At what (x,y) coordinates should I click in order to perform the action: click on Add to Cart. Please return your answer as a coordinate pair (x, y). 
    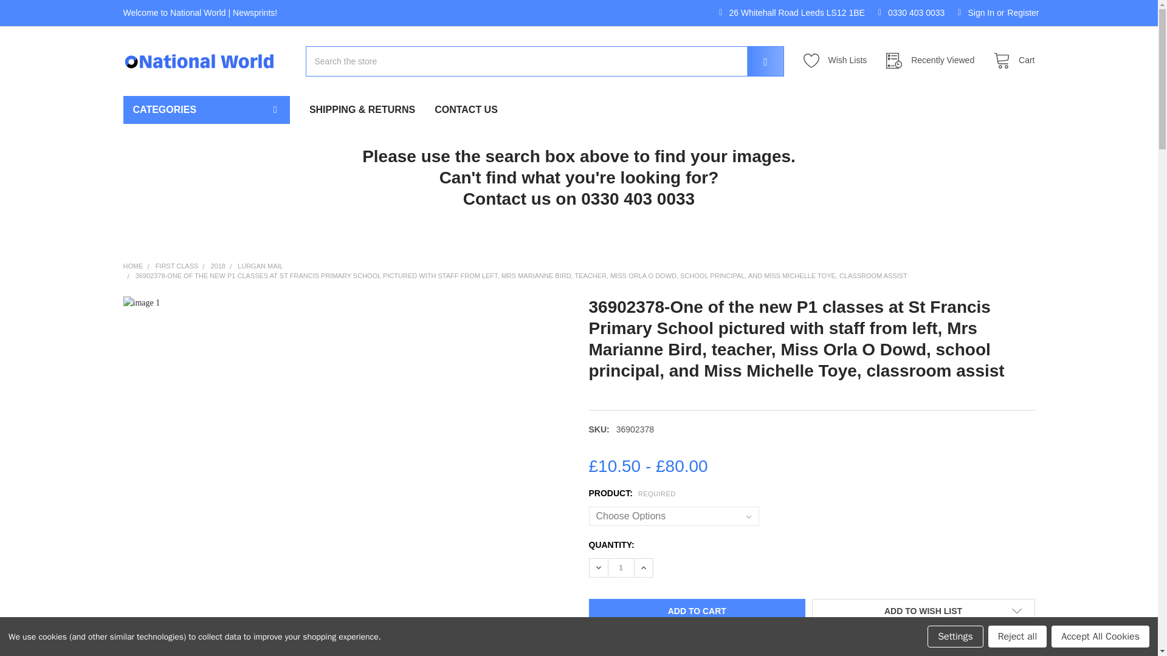
    Looking at the image, I should click on (697, 611).